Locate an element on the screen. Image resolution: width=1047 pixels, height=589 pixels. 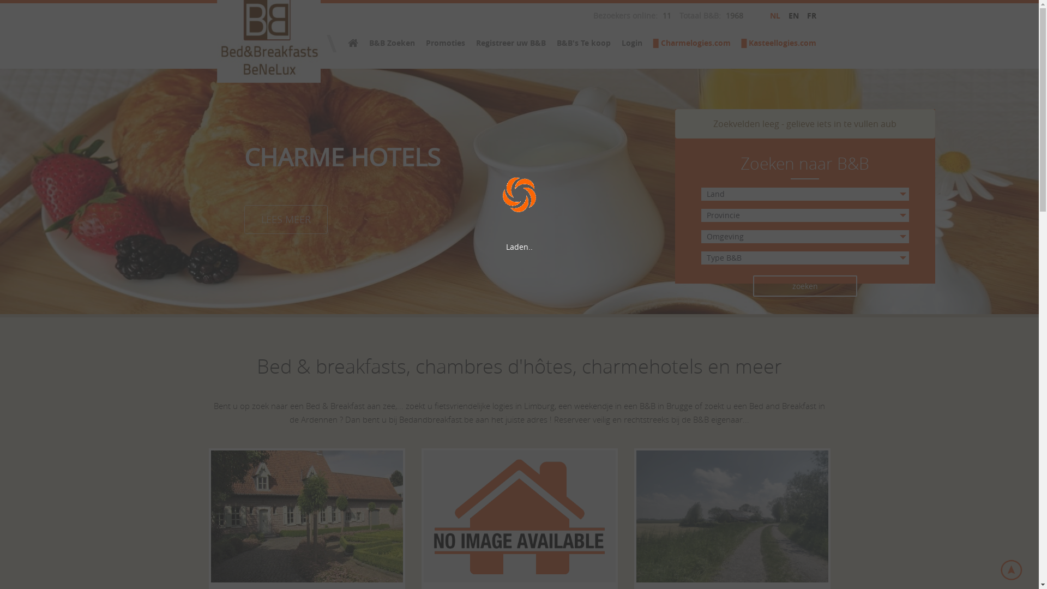
B&B Zoeken
(actueel) is located at coordinates (392, 43).